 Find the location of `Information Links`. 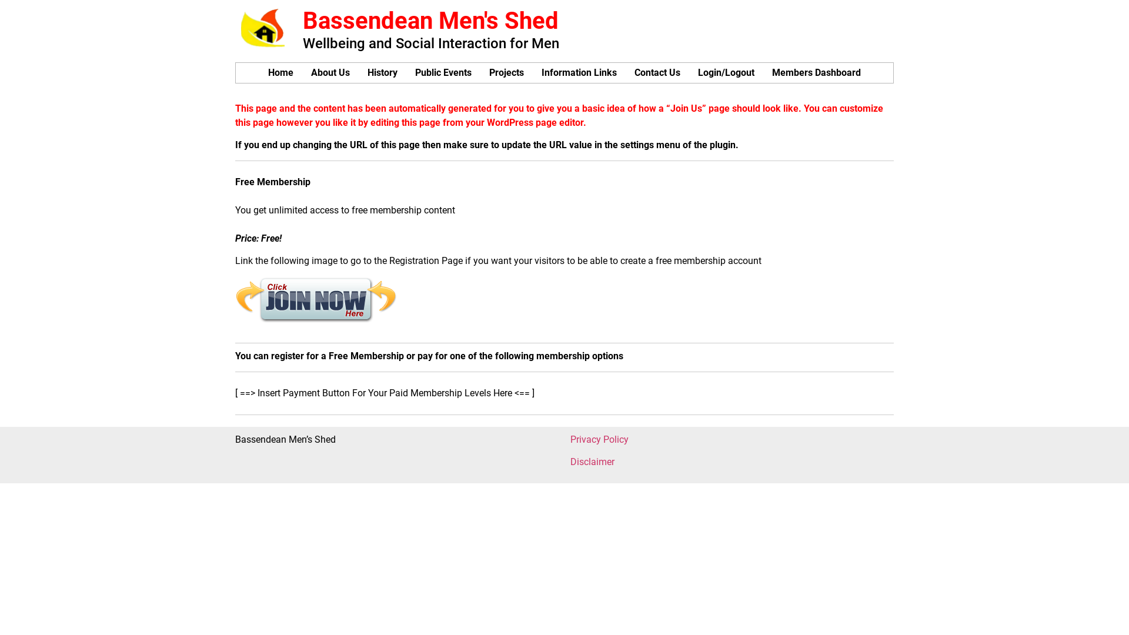

Information Links is located at coordinates (579, 73).